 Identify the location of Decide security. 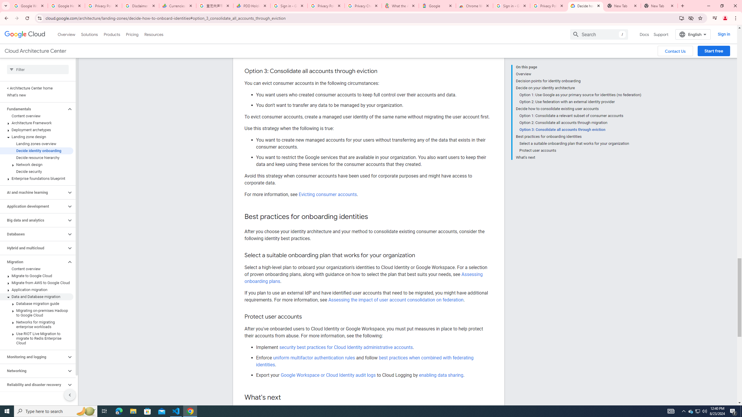
(37, 171).